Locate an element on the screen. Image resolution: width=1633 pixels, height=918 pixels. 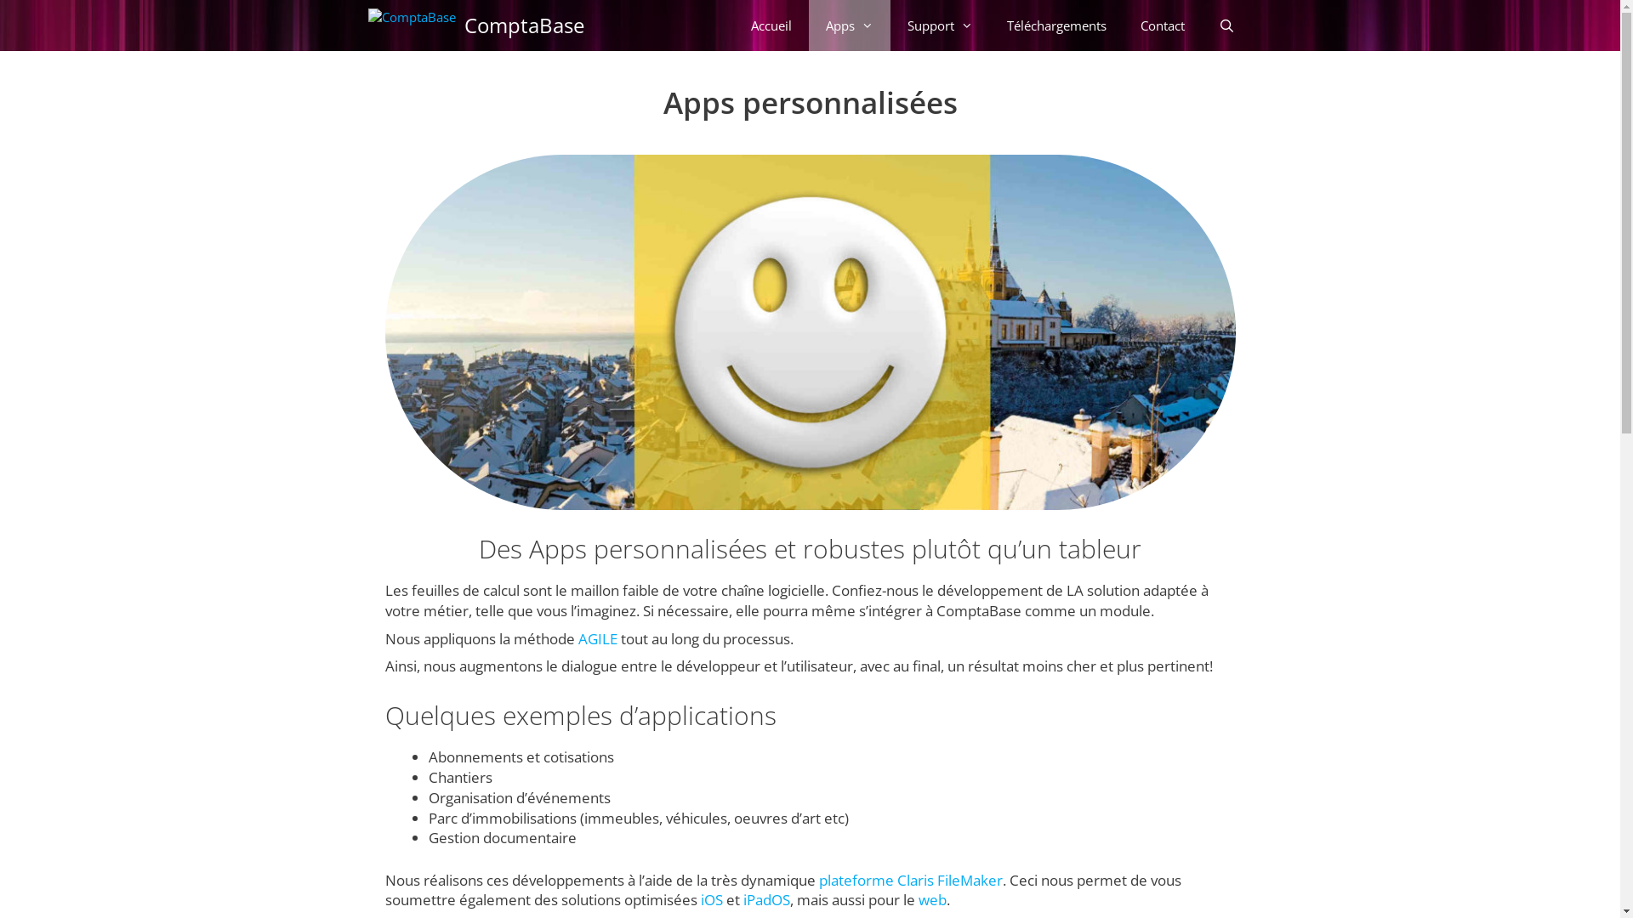
Contact is located at coordinates (1163, 25).